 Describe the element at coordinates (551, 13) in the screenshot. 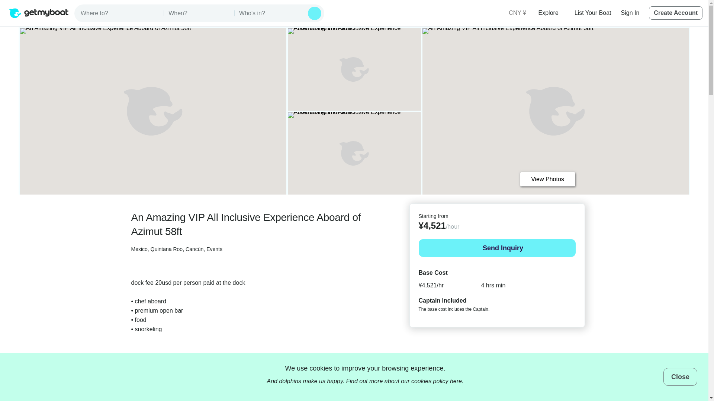

I see `Explore` at that location.